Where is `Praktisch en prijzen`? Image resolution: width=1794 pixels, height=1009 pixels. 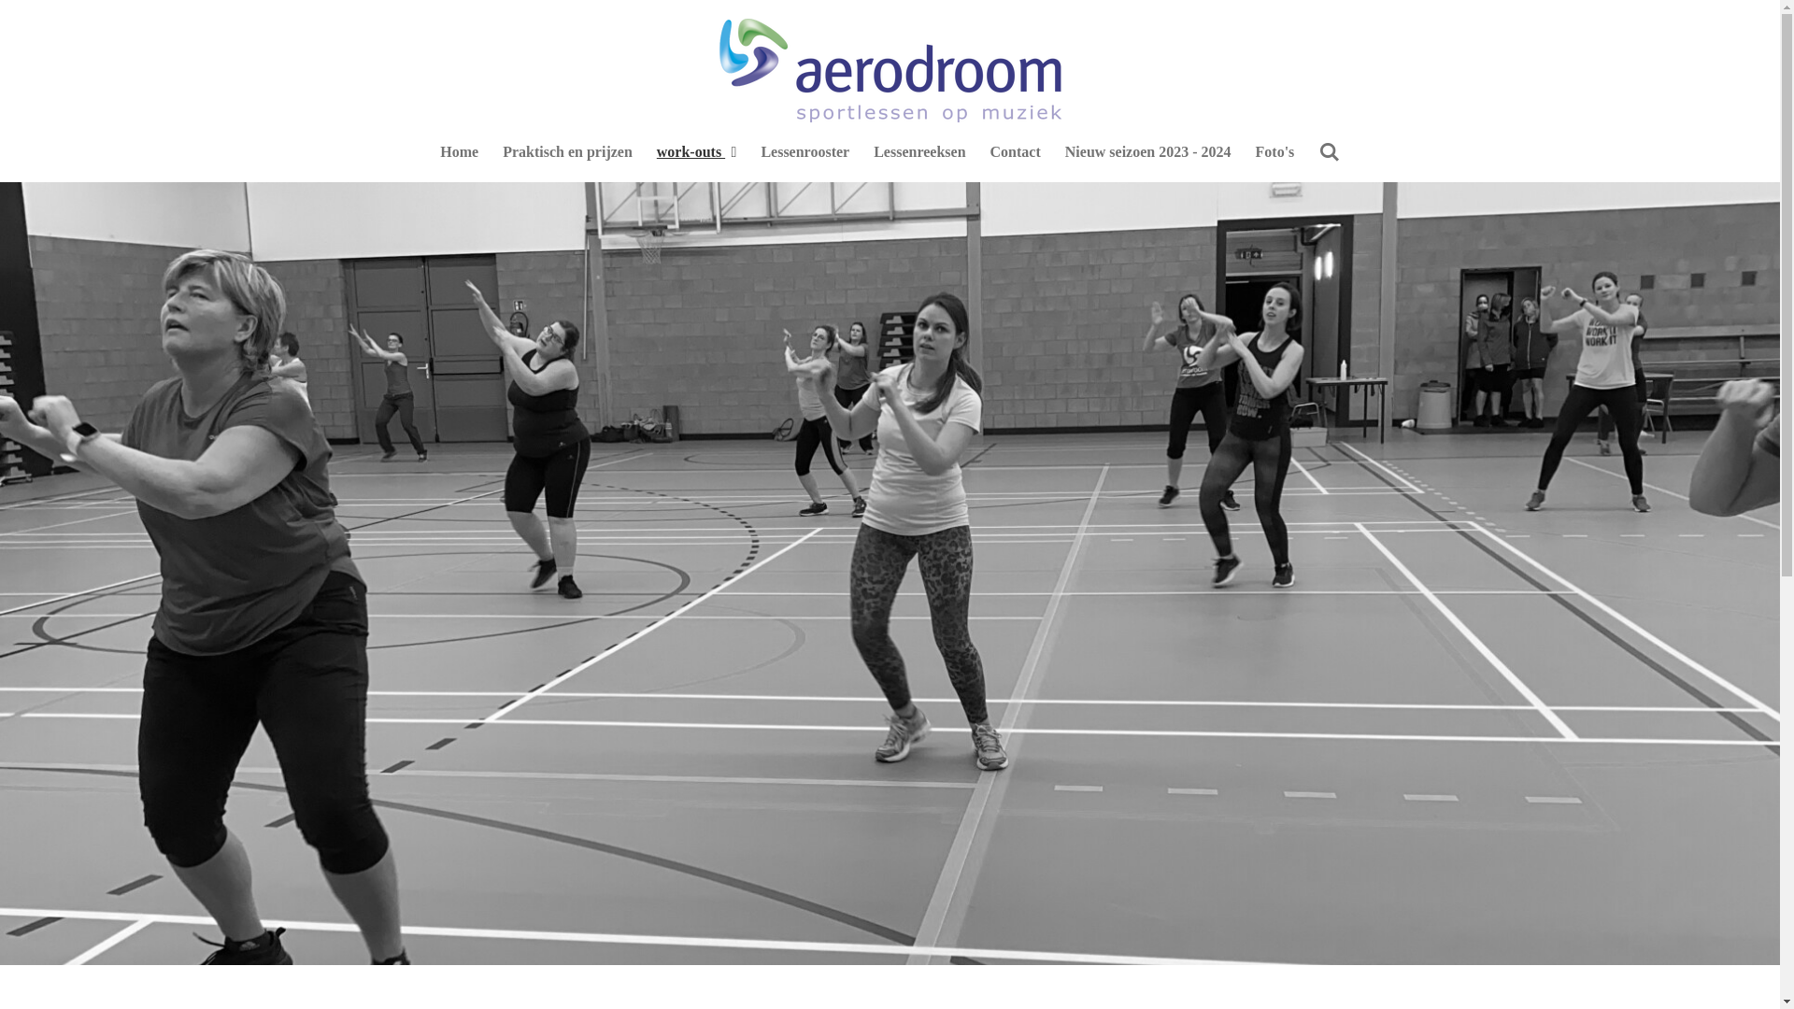 Praktisch en prijzen is located at coordinates (568, 152).